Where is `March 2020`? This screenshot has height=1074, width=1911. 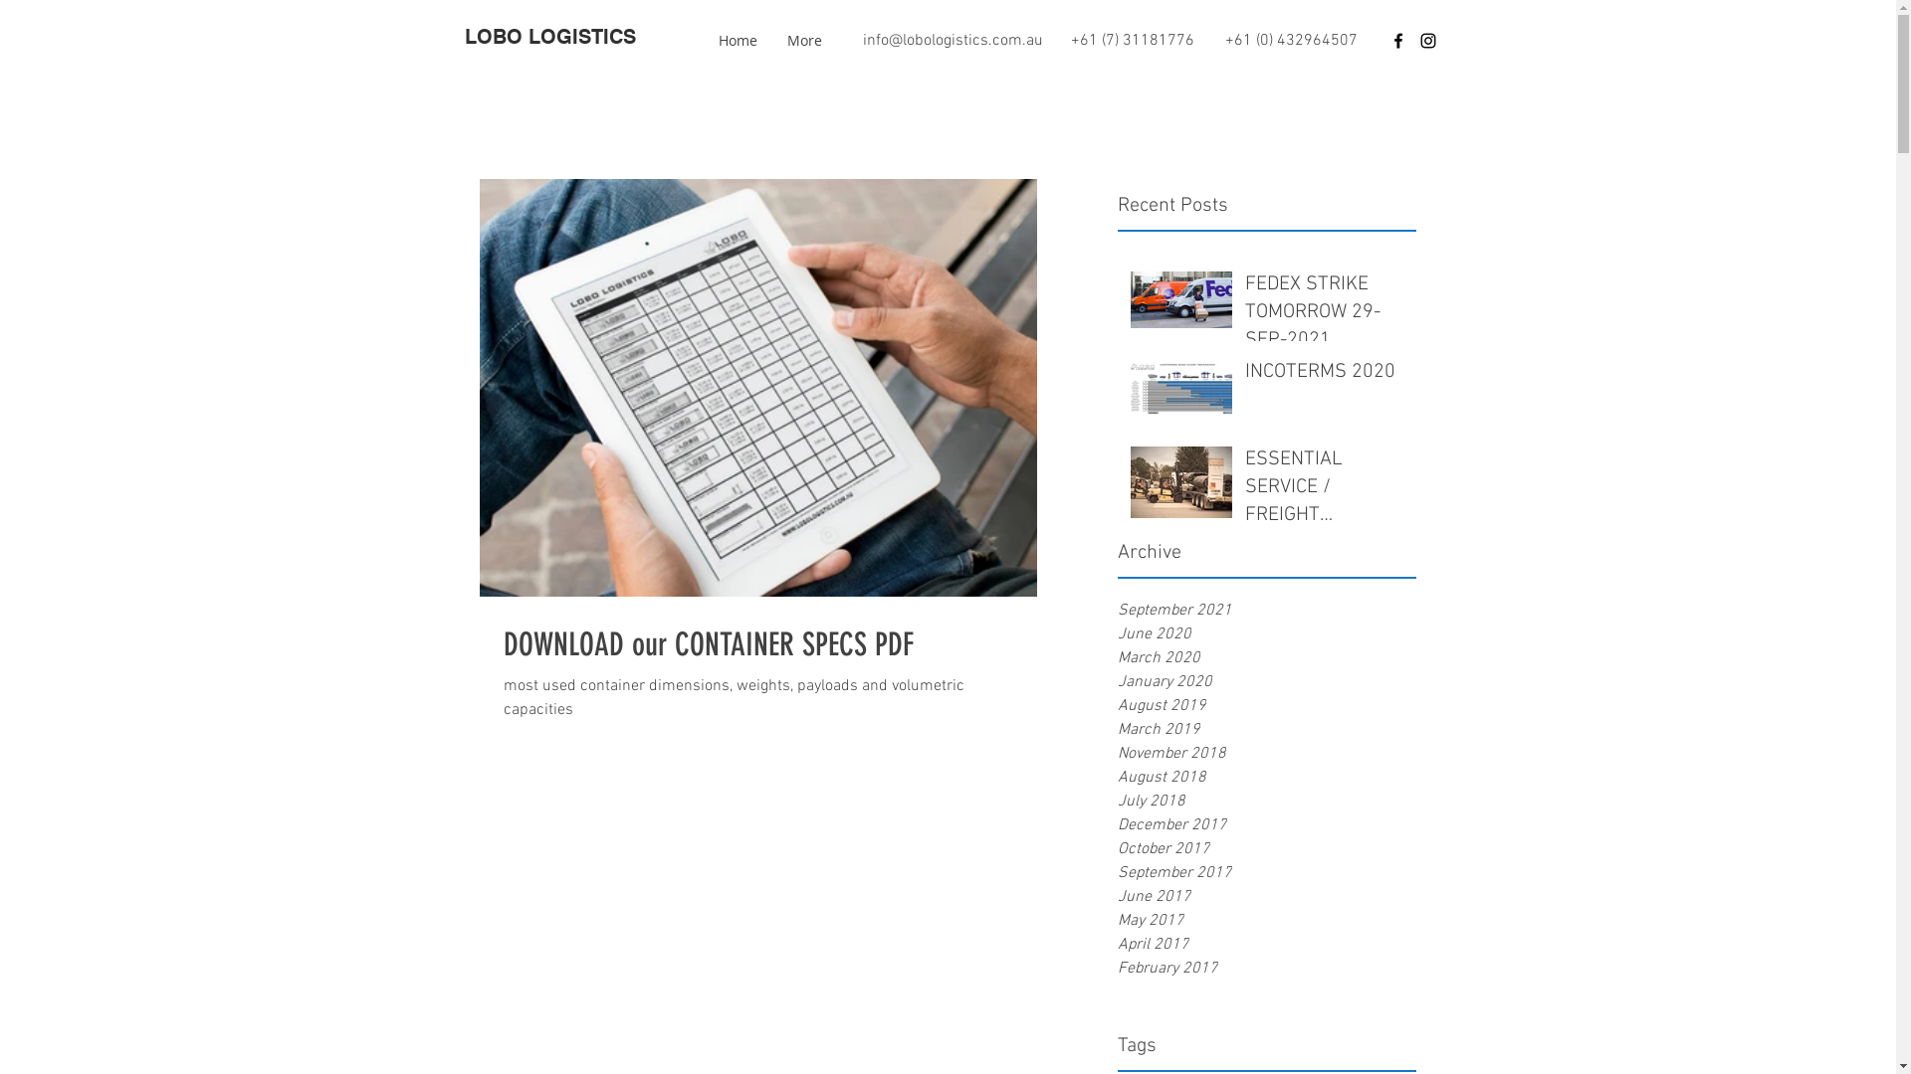 March 2020 is located at coordinates (1266, 658).